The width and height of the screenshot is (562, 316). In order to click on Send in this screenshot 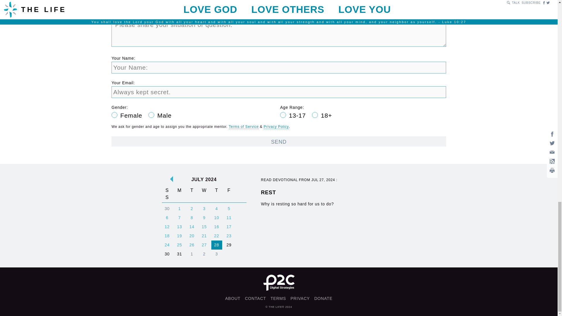, I will do `click(279, 141)`.